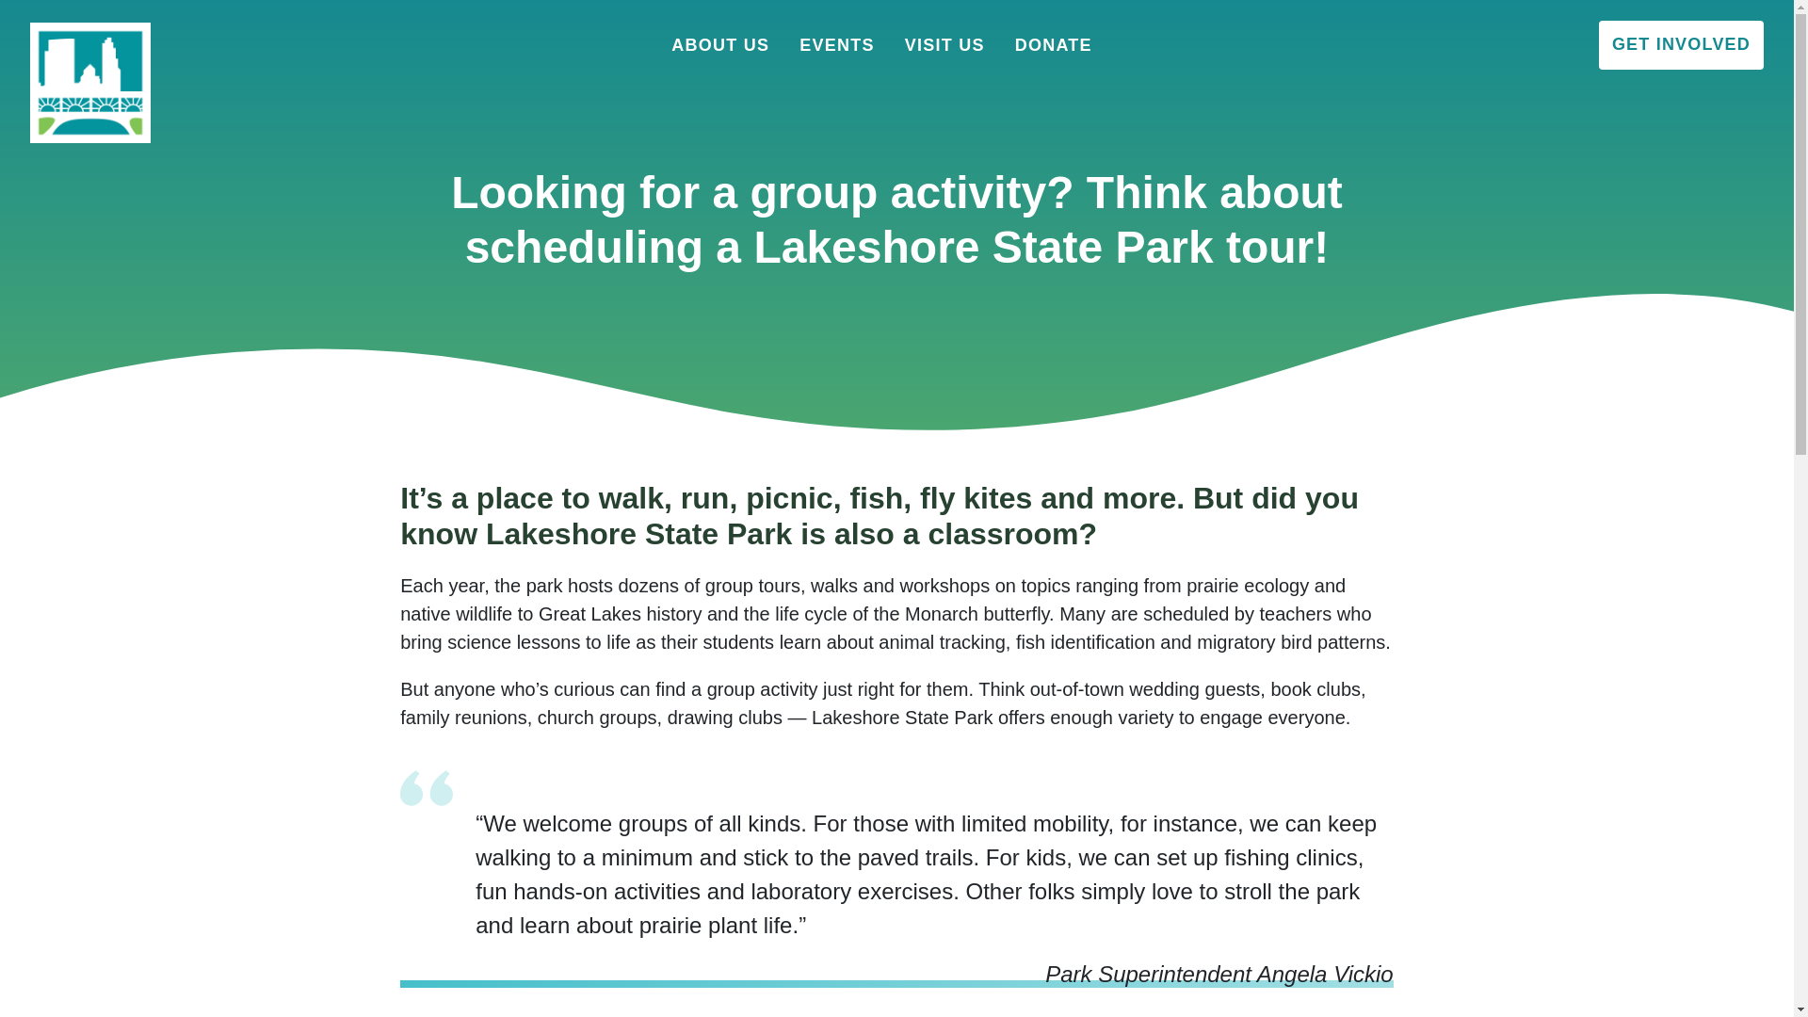 This screenshot has width=1808, height=1017. What do you see at coordinates (160, 26) in the screenshot?
I see `Friends of Lakeshore State Park` at bounding box center [160, 26].